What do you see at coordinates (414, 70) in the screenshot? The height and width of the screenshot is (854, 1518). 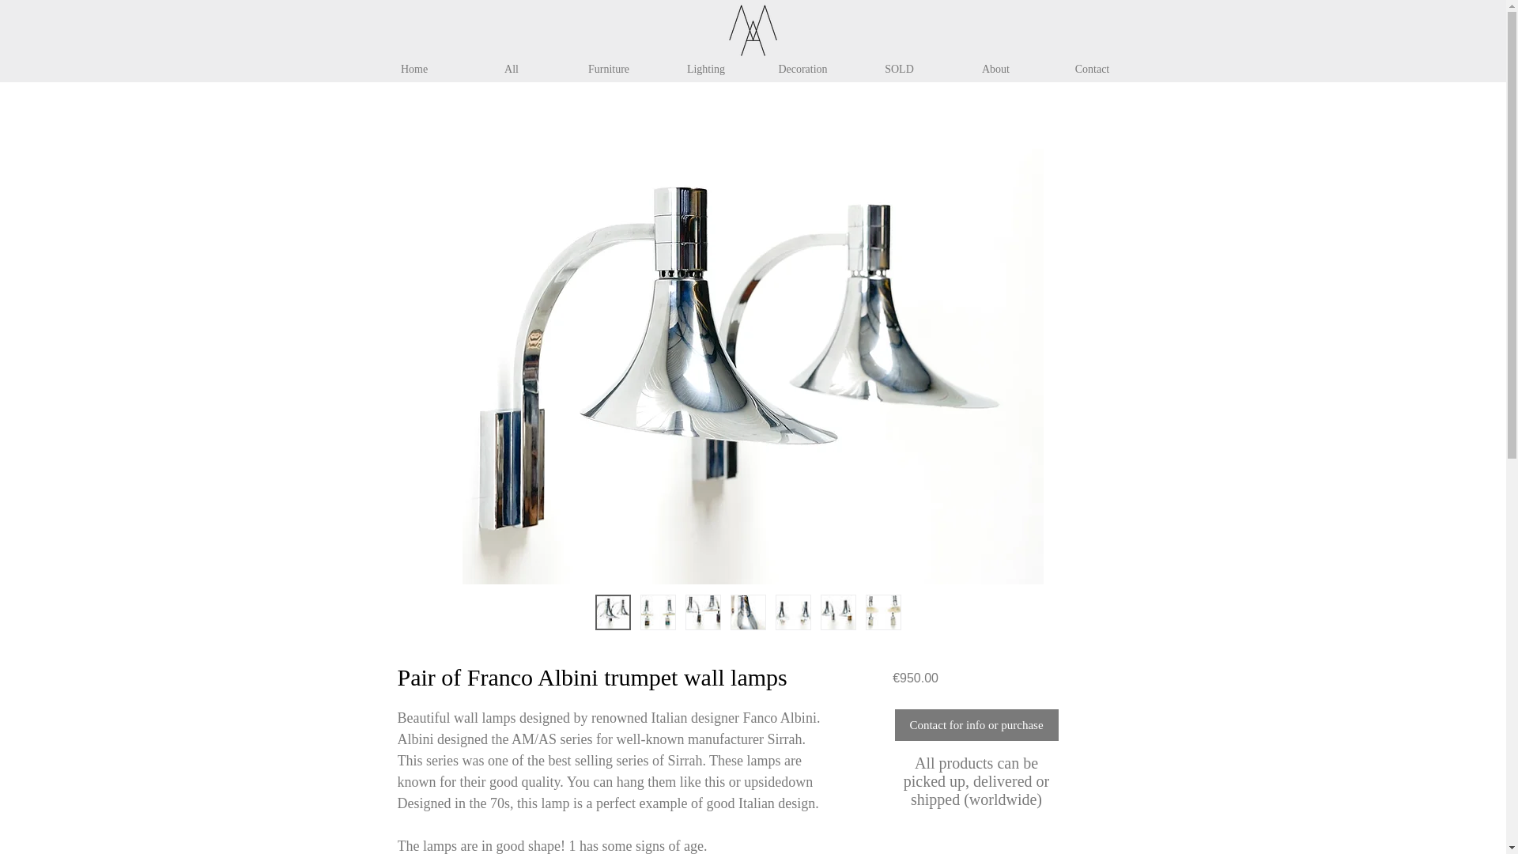 I see `Home` at bounding box center [414, 70].